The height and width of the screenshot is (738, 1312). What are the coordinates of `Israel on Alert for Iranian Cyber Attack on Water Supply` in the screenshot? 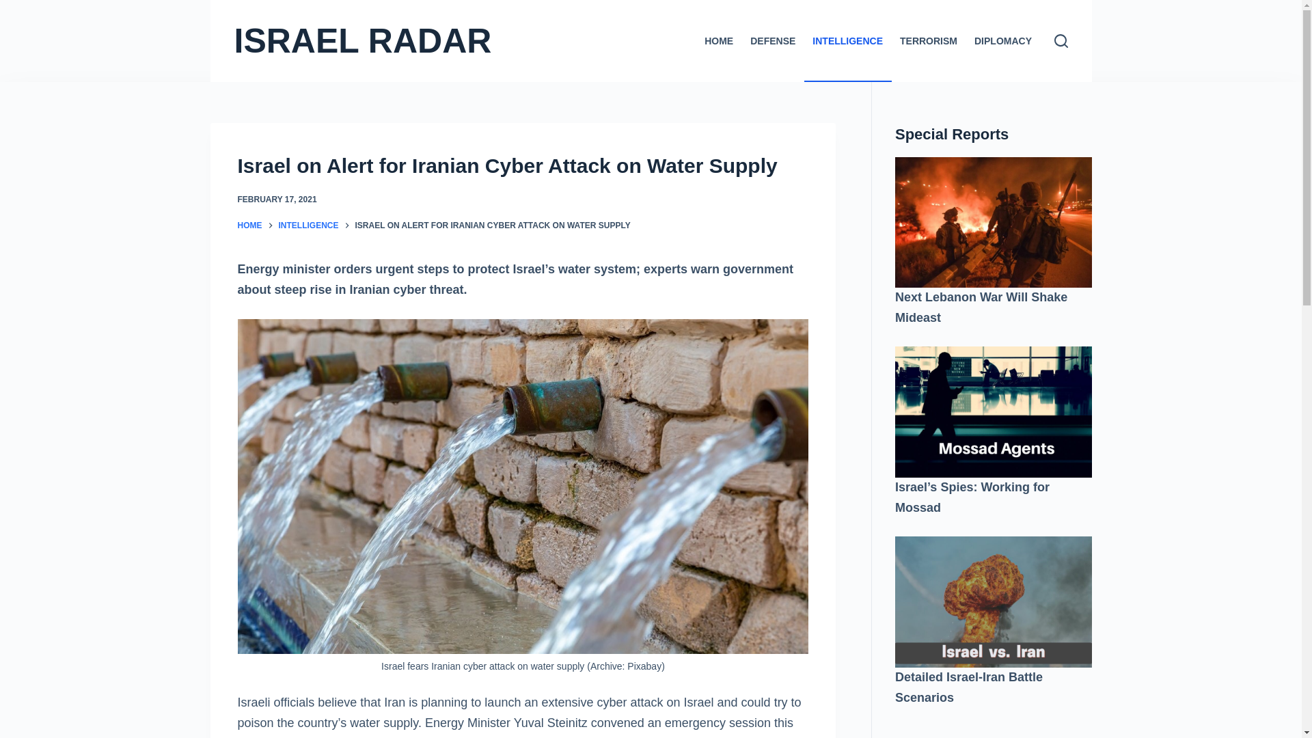 It's located at (523, 165).